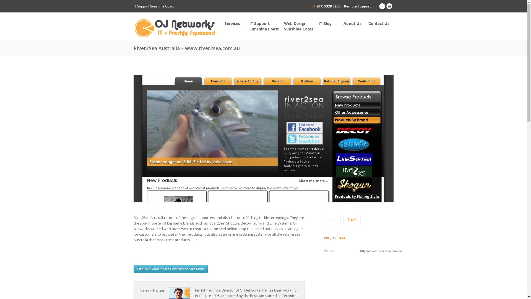  I want to click on About Us, so click(356, 24).